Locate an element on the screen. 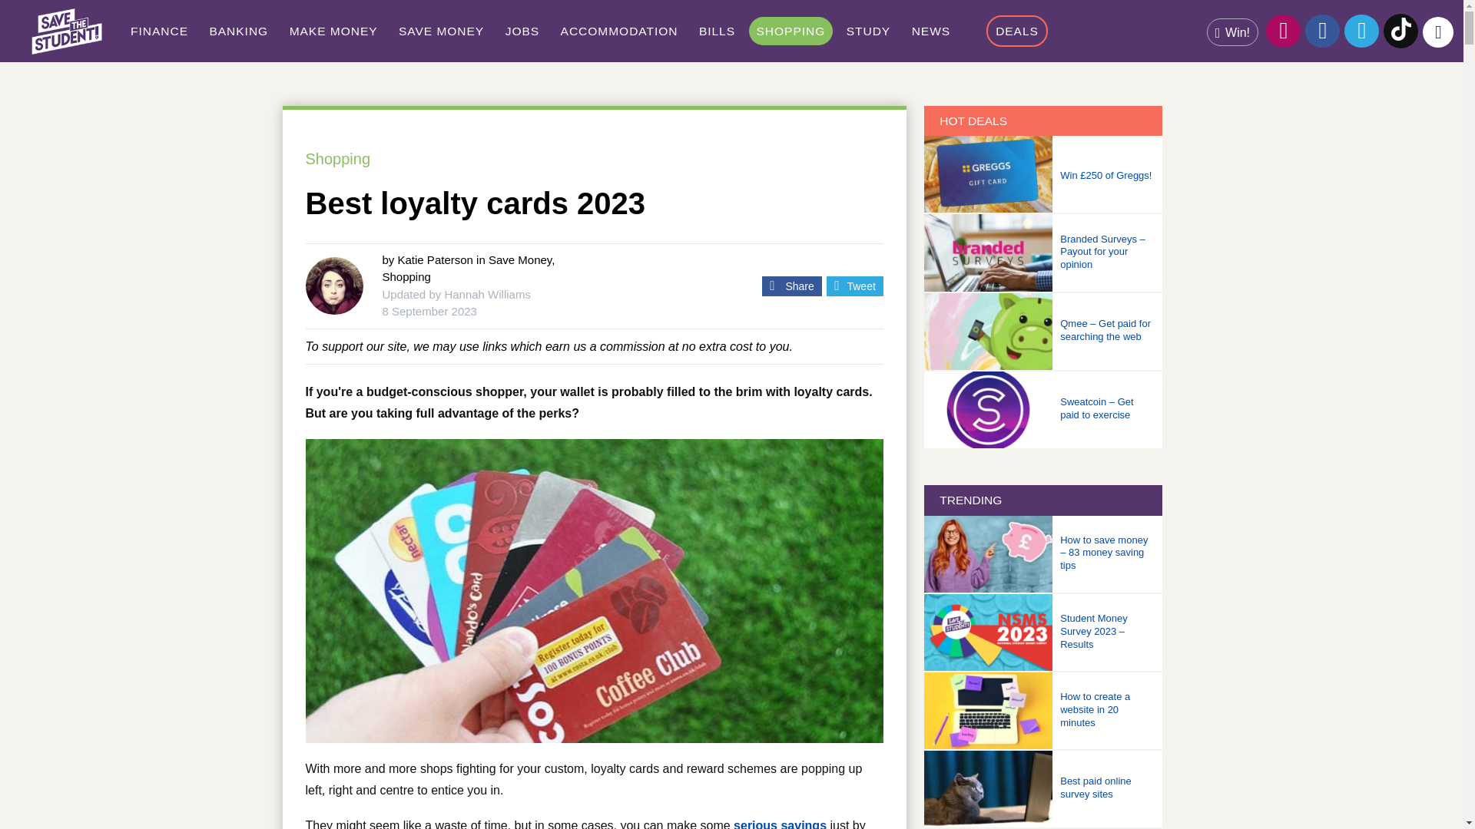 The image size is (1475, 829). Save Money is located at coordinates (441, 31).